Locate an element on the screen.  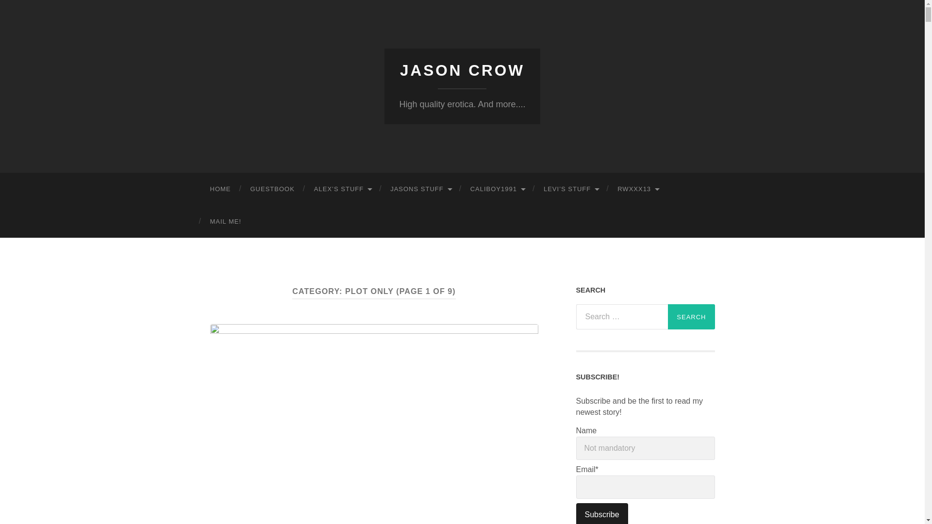
Search is located at coordinates (691, 317).